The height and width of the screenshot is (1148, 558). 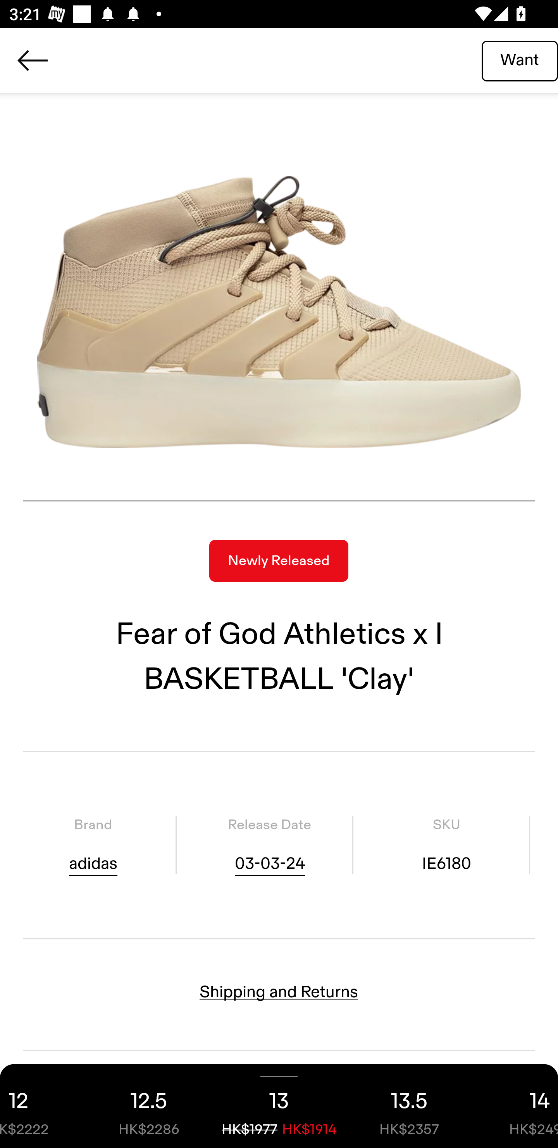 What do you see at coordinates (149, 1106) in the screenshot?
I see `12.5 HK$2286` at bounding box center [149, 1106].